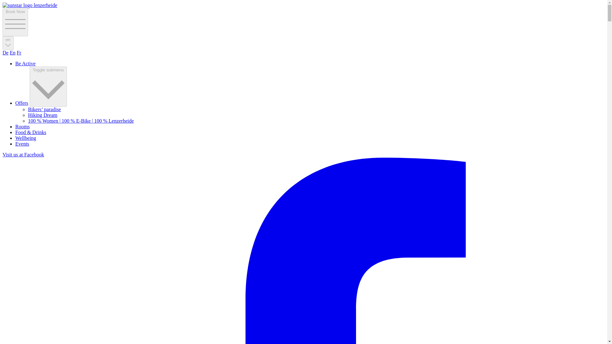  Describe the element at coordinates (8, 43) in the screenshot. I see `en` at that location.